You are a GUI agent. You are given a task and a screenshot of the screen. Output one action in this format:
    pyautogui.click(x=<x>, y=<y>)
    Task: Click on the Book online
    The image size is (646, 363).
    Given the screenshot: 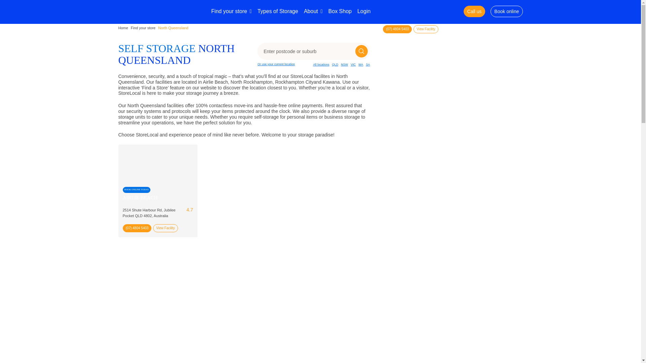 What is the action you would take?
    pyautogui.click(x=506, y=11)
    